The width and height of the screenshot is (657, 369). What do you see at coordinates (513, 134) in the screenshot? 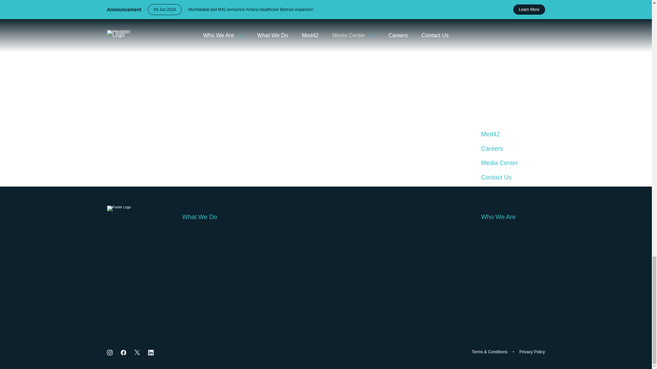
I see `Med42` at bounding box center [513, 134].